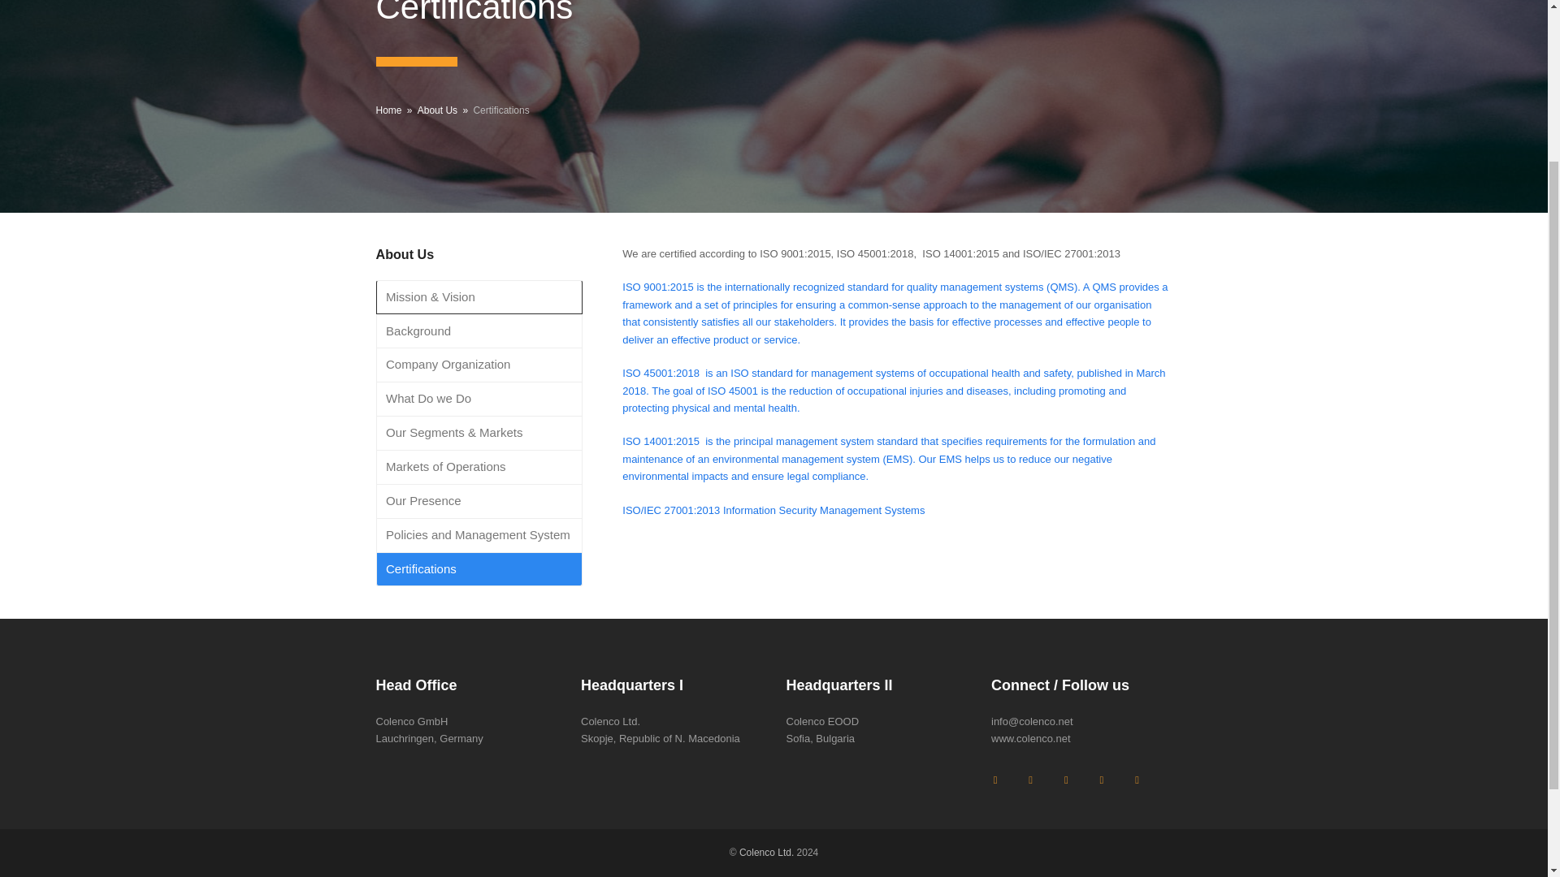 Image resolution: width=1560 pixels, height=877 pixels. Describe the element at coordinates (1137, 780) in the screenshot. I see `Youtube` at that location.